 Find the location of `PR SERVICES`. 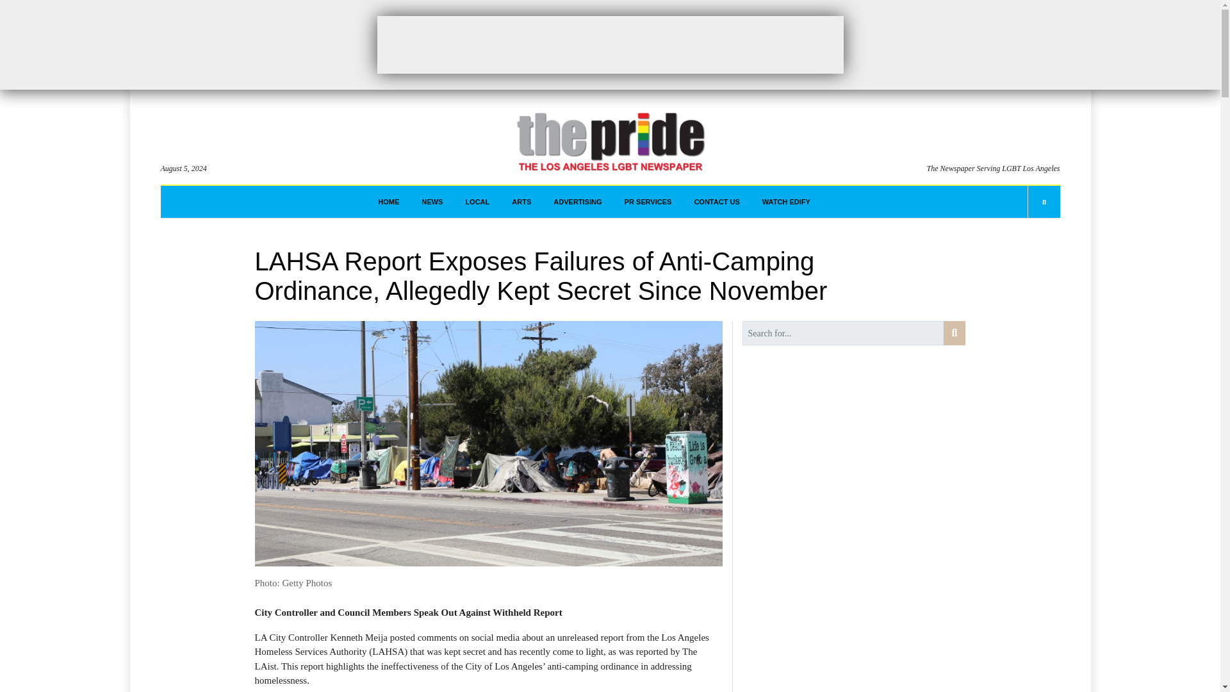

PR SERVICES is located at coordinates (648, 202).